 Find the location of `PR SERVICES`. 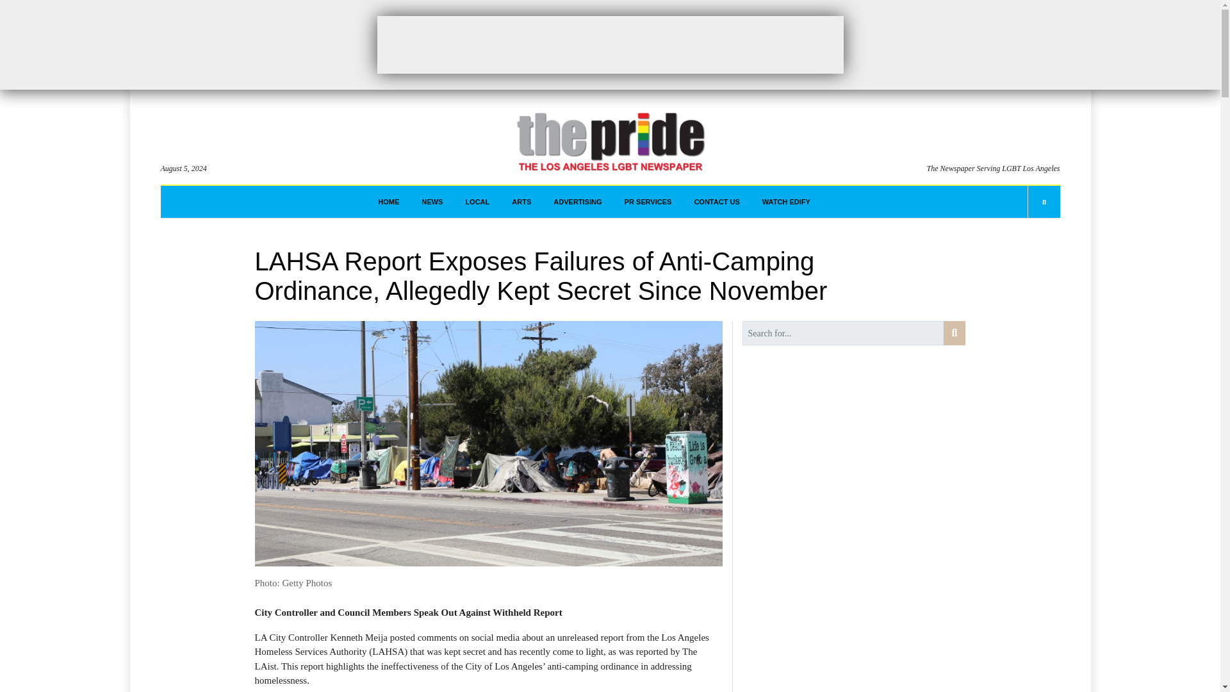

PR SERVICES is located at coordinates (648, 202).